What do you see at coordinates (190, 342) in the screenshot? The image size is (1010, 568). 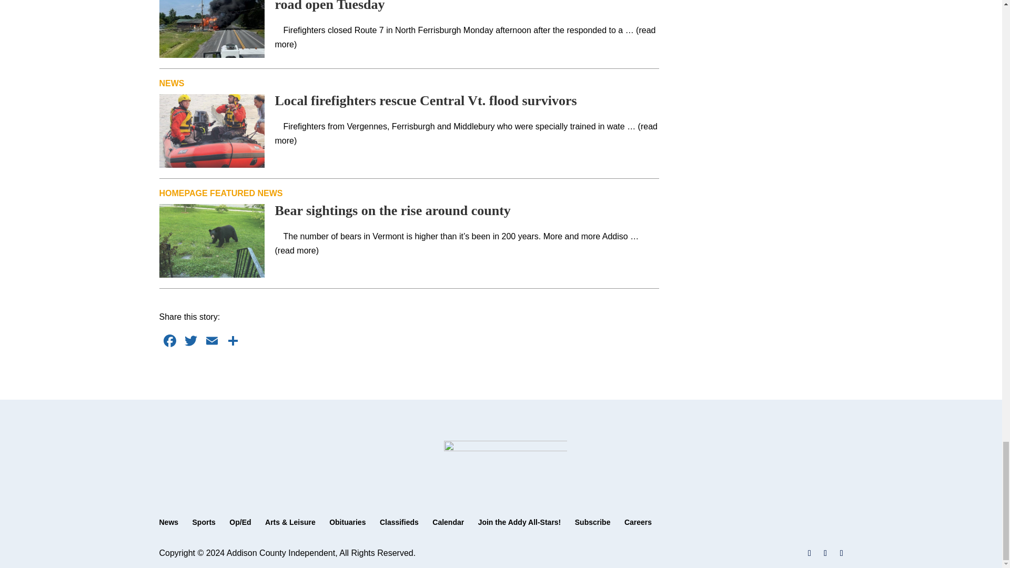 I see `Twitter` at bounding box center [190, 342].